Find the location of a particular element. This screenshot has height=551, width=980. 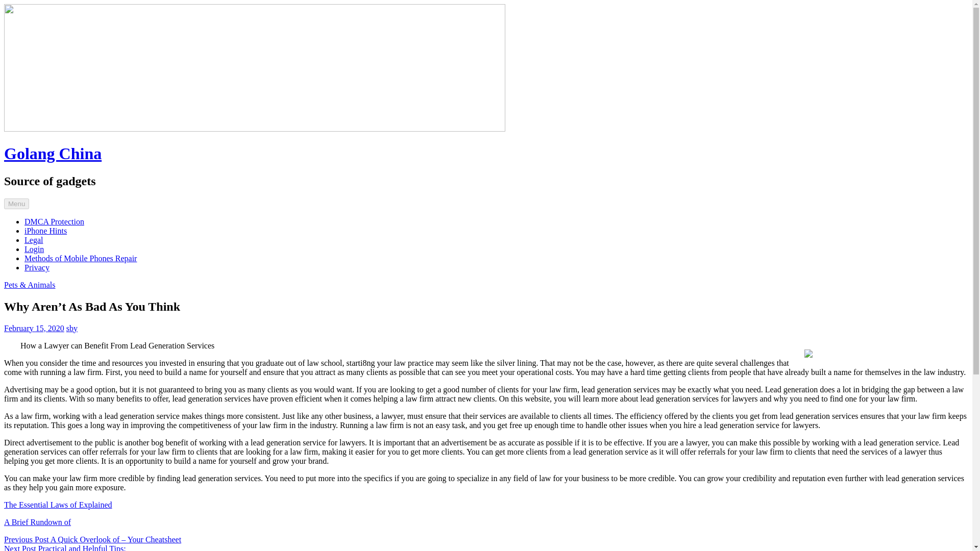

Menu is located at coordinates (16, 204).